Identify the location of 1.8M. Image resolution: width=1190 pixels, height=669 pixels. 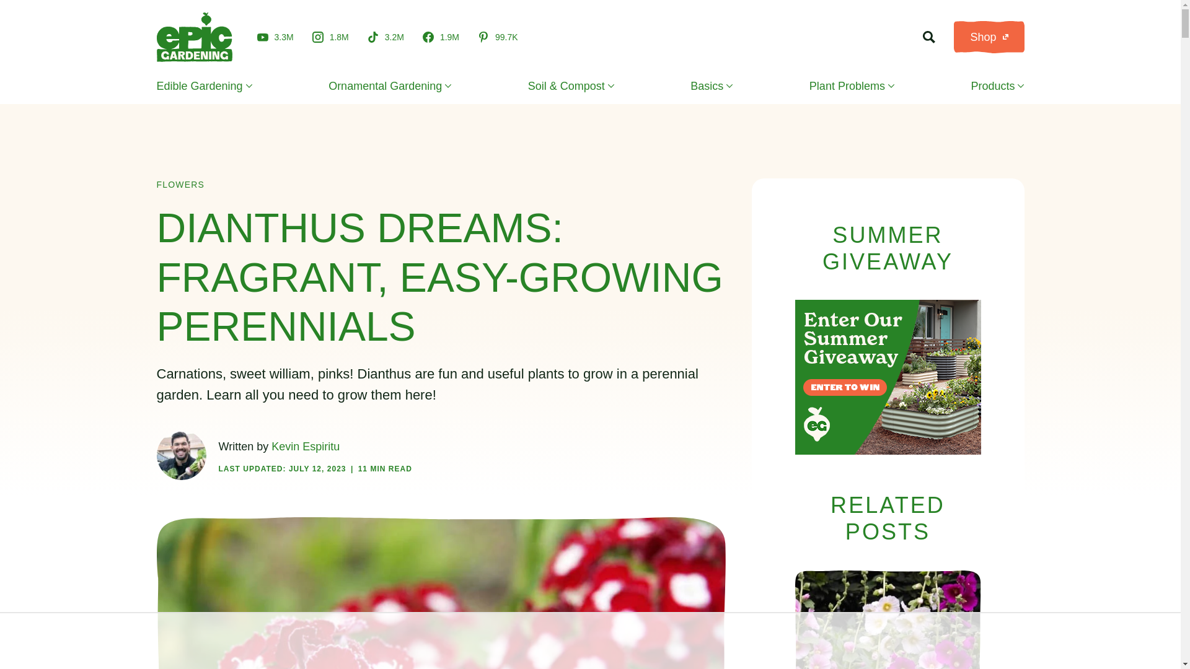
(330, 37).